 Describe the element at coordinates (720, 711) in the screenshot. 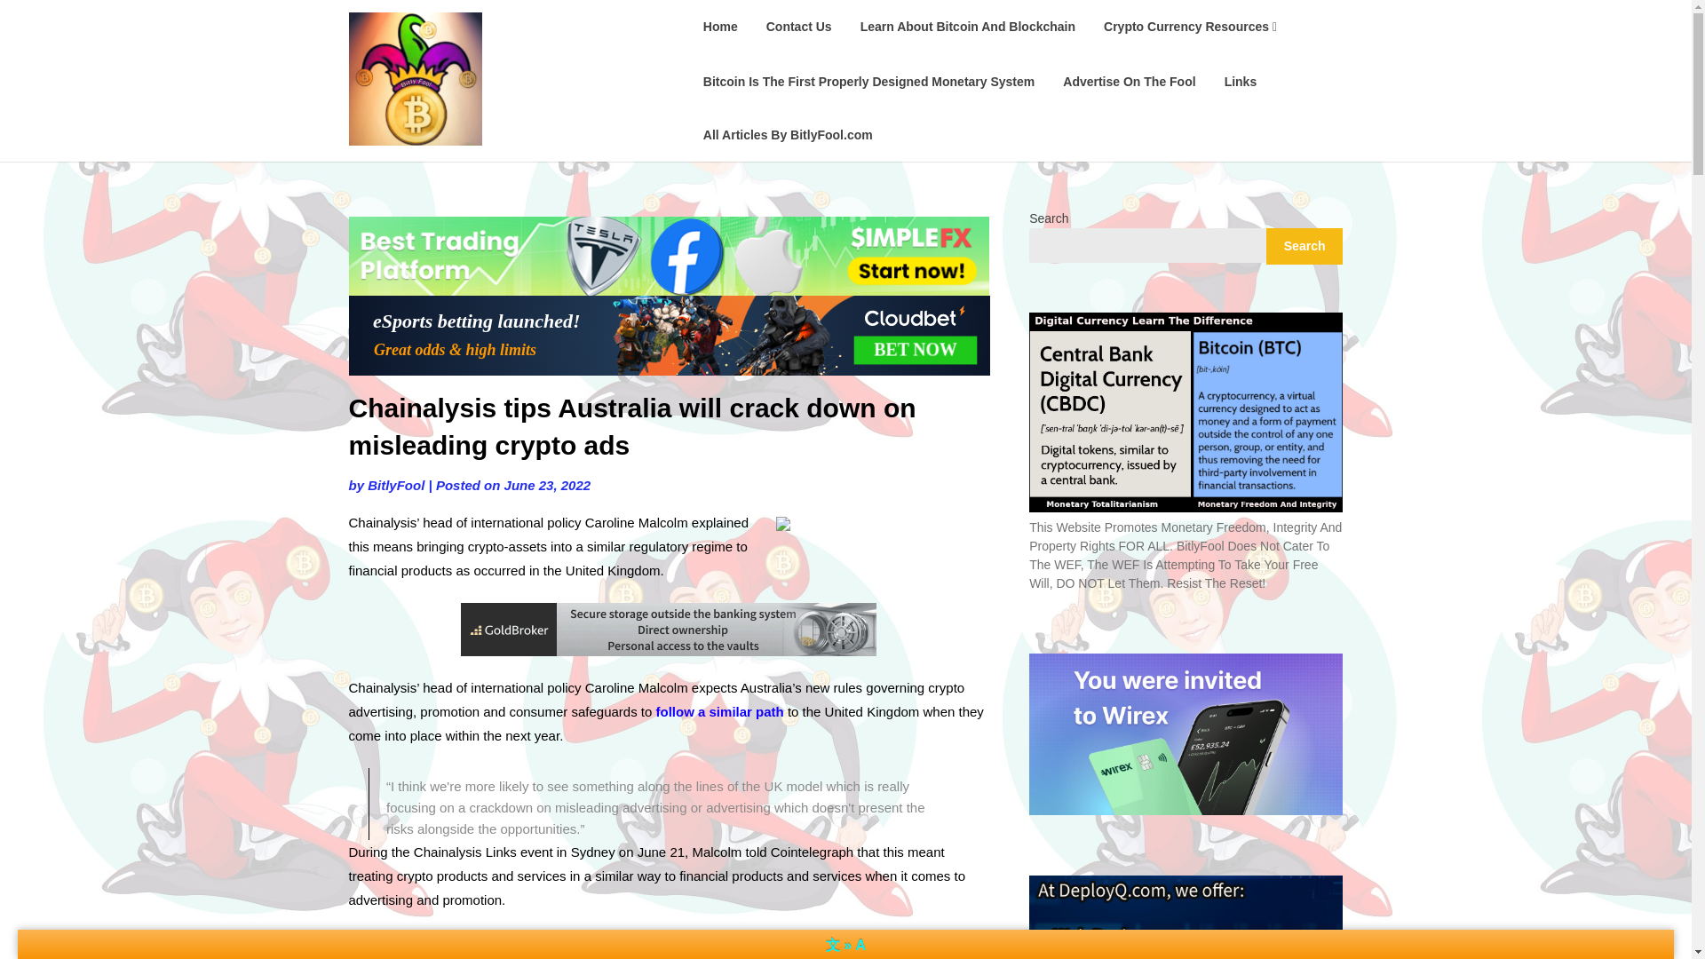

I see `follow a similar path` at that location.